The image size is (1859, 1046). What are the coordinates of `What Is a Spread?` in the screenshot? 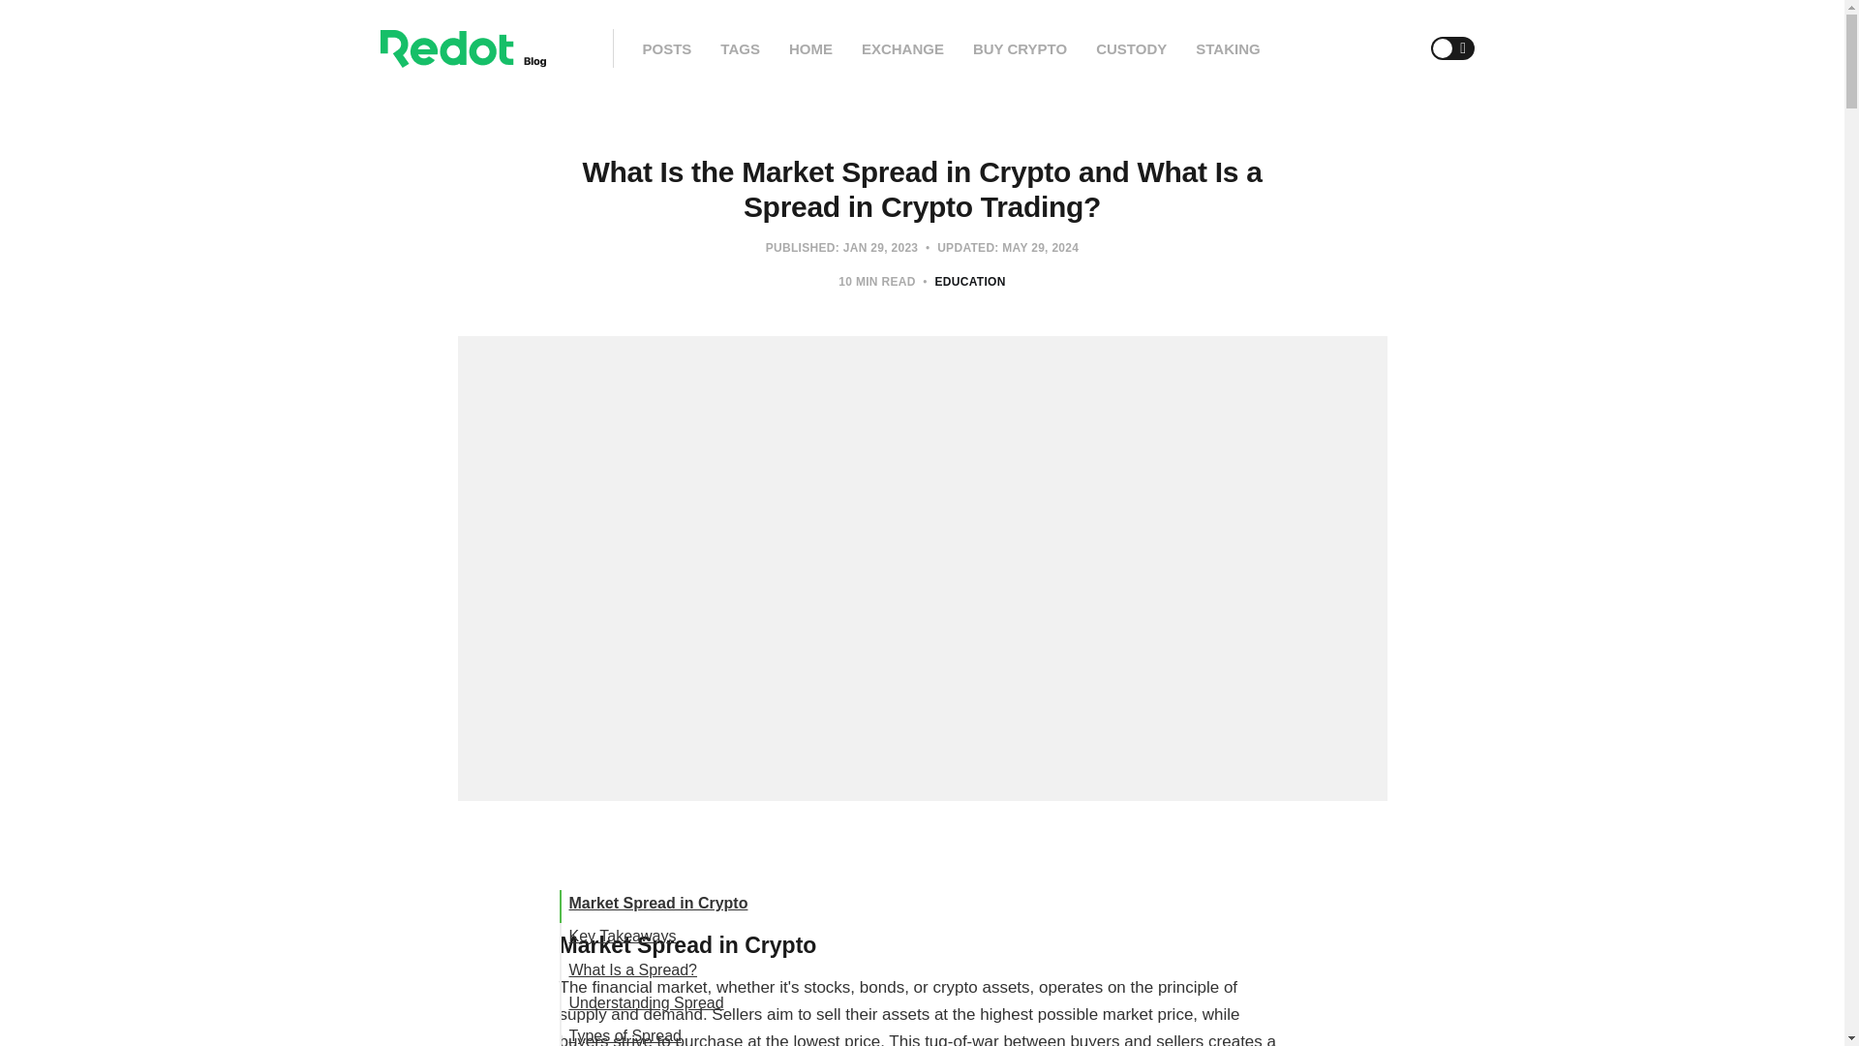 It's located at (633, 969).